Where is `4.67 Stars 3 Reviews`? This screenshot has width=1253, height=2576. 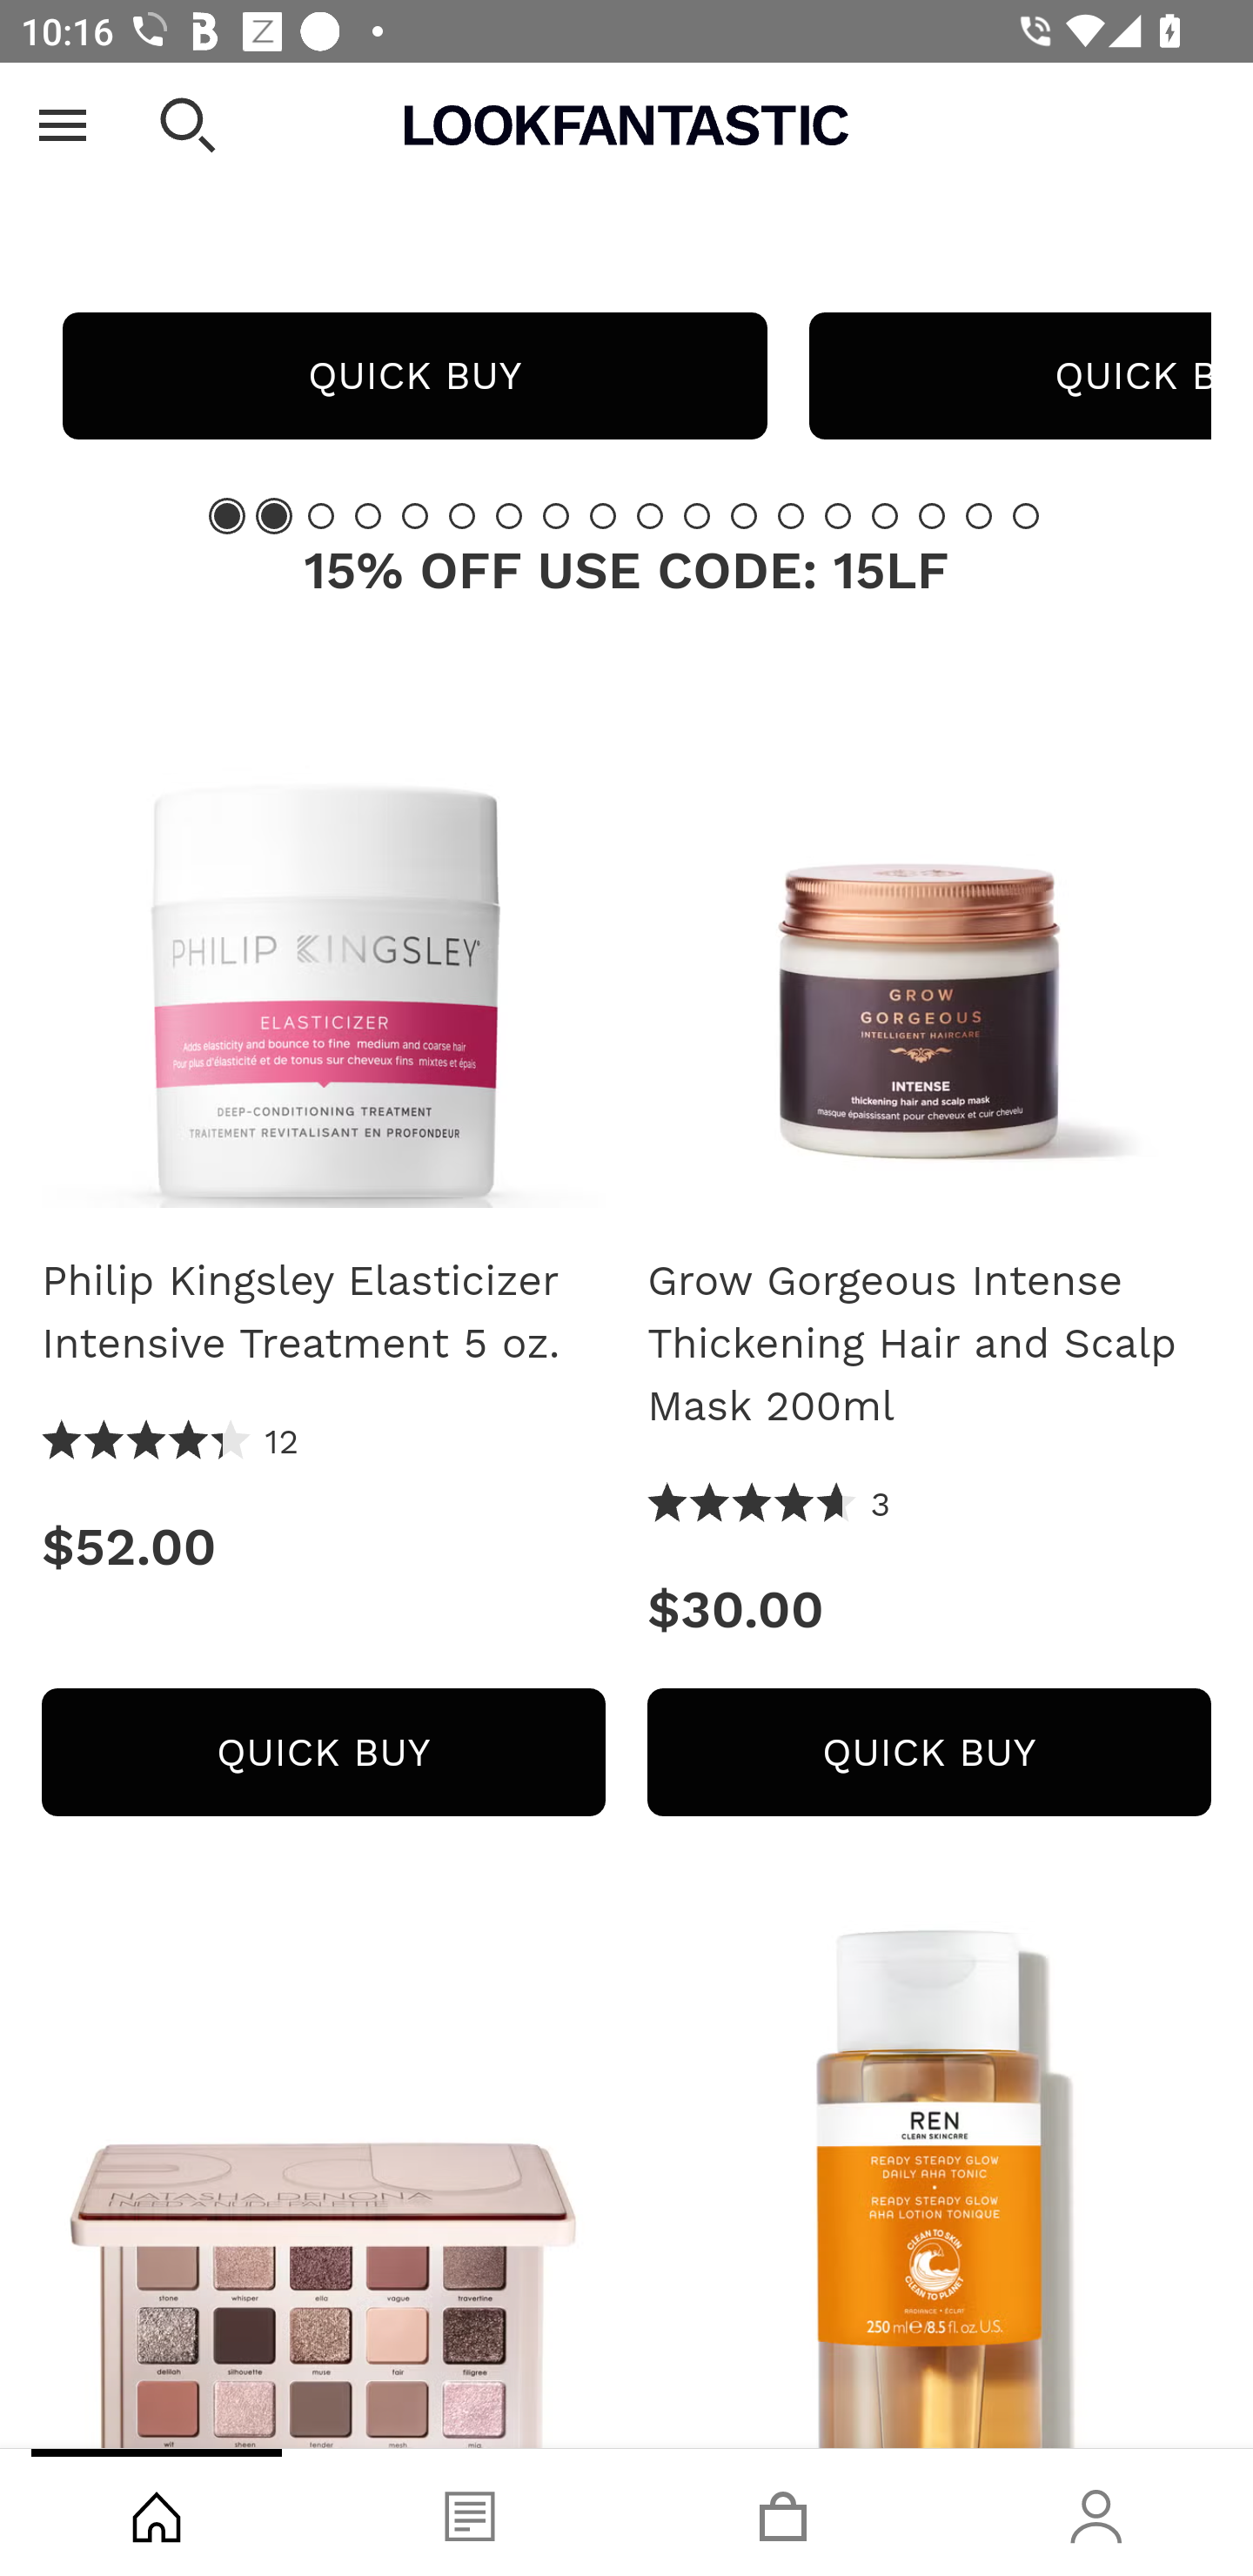 4.67 Stars 3 Reviews is located at coordinates (769, 1506).